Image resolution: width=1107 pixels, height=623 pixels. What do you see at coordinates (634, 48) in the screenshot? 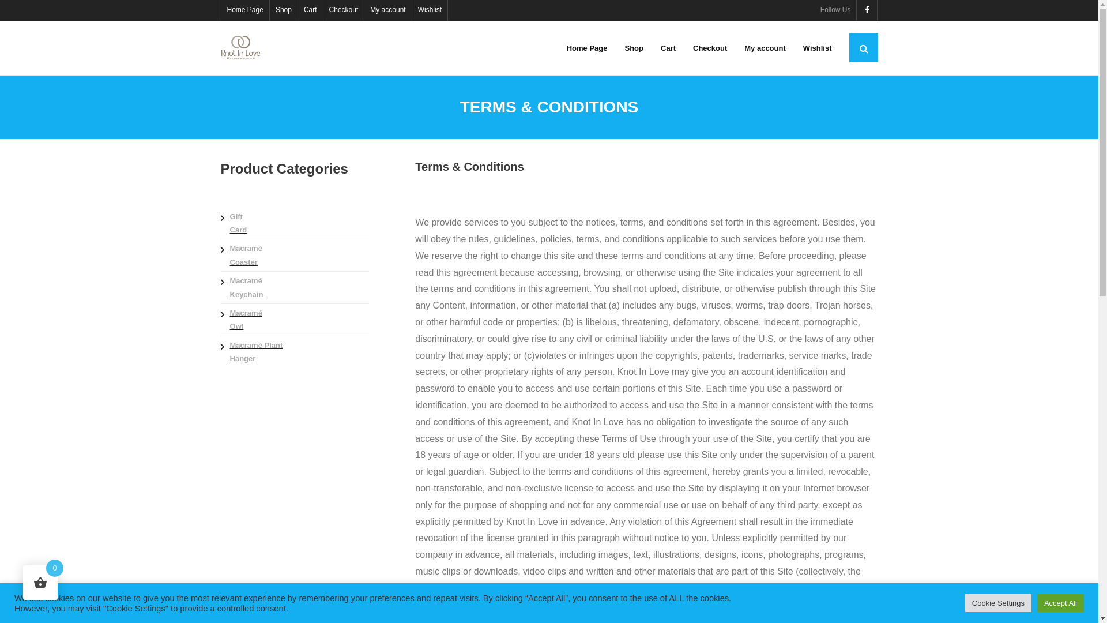
I see `Shop` at bounding box center [634, 48].